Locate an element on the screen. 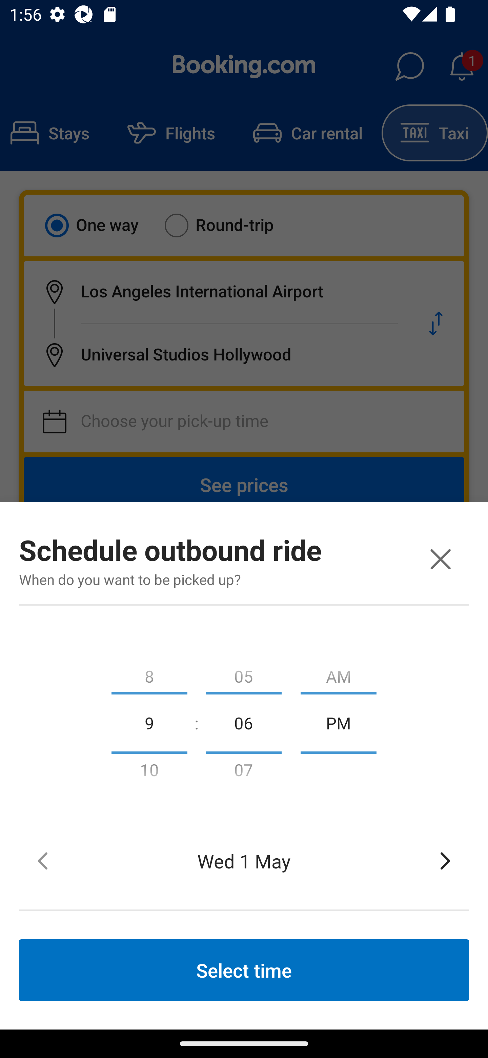 The image size is (488, 1058). 05 is located at coordinates (243, 673).